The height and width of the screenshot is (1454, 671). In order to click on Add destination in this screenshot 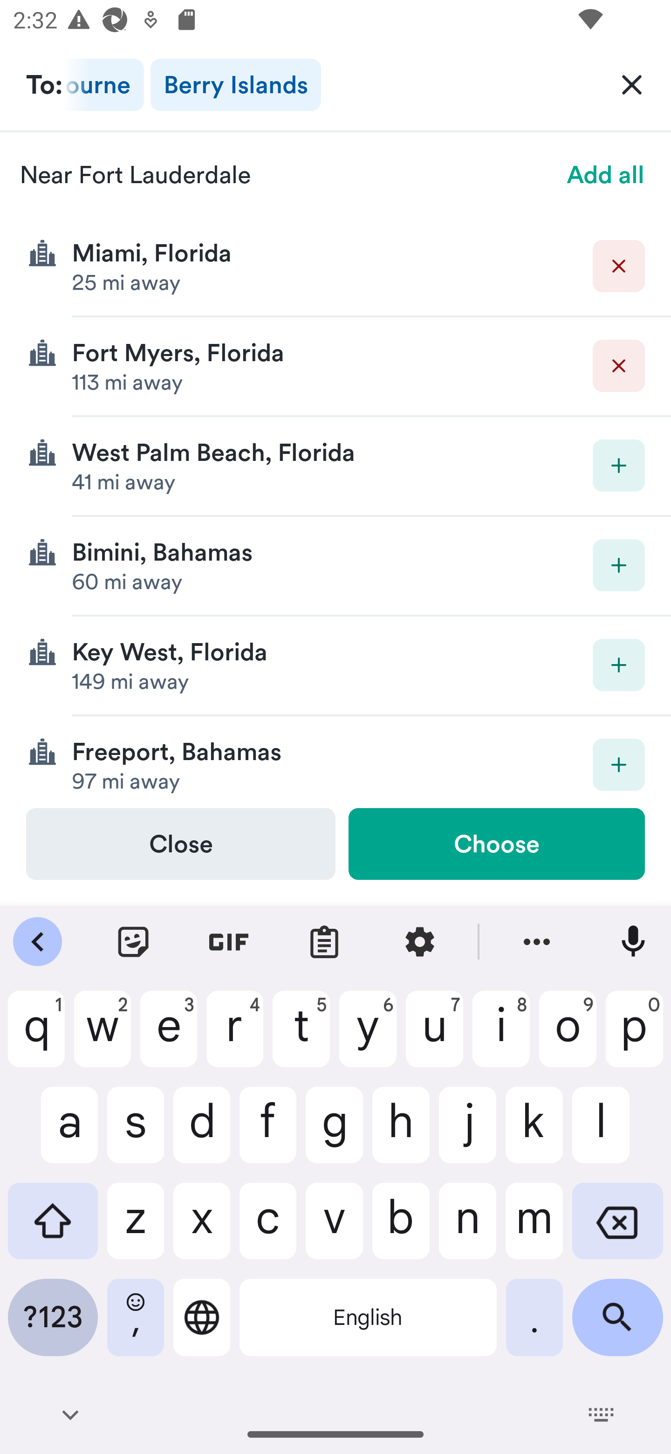, I will do `click(619, 665)`.